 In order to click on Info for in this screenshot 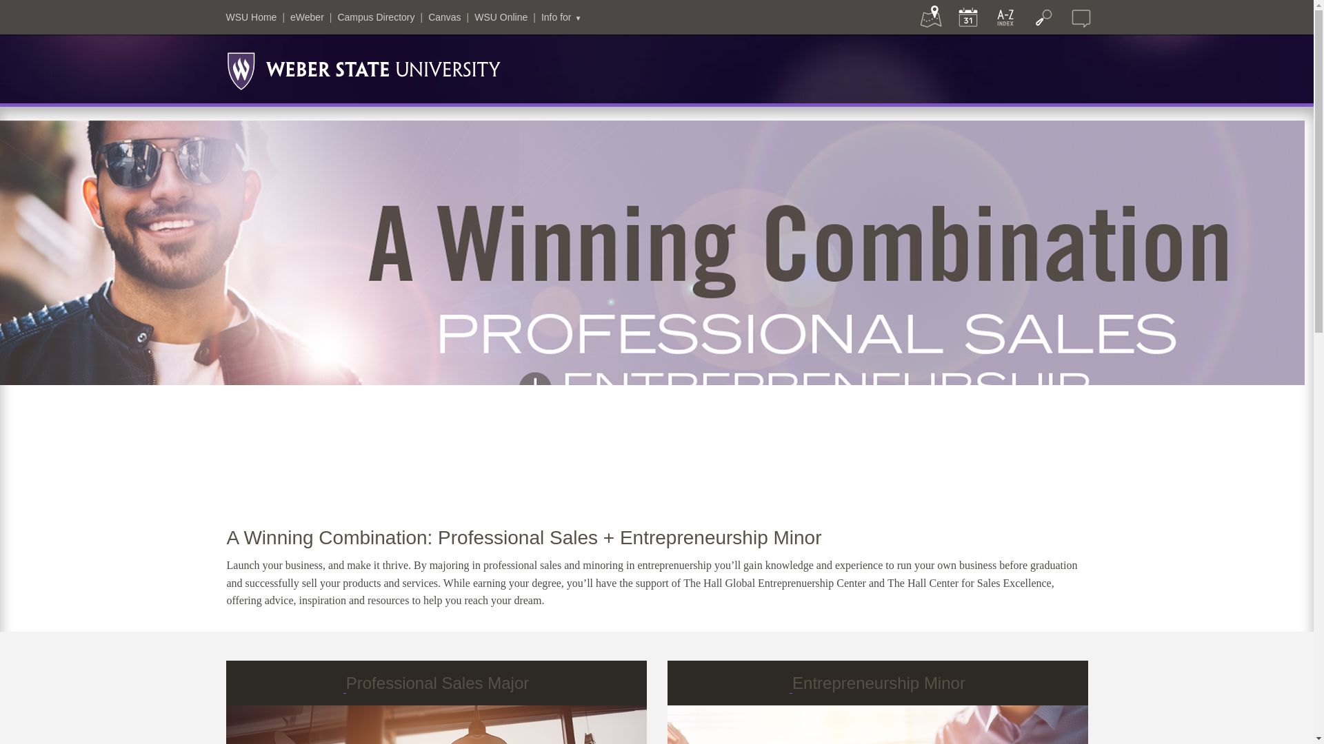, I will do `click(561, 17)`.